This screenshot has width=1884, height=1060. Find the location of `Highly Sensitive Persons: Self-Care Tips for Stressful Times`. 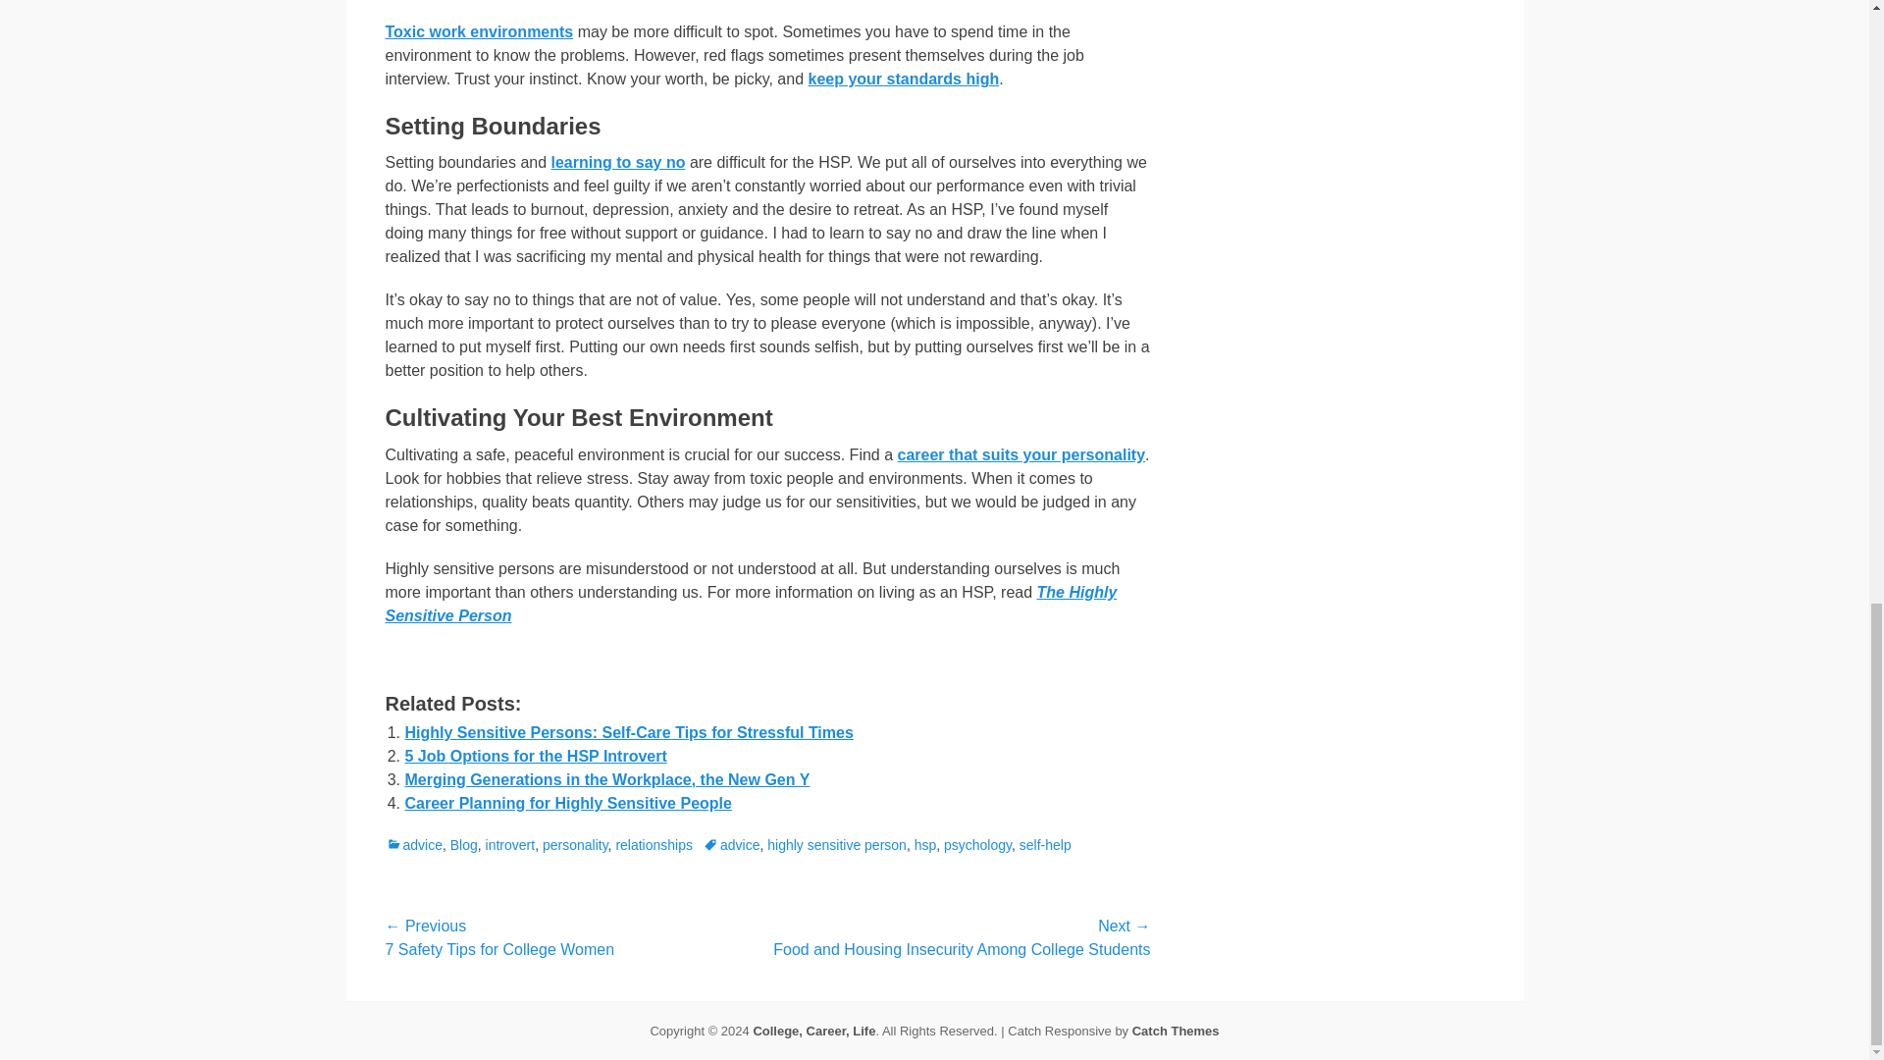

Highly Sensitive Persons: Self-Care Tips for Stressful Times is located at coordinates (628, 732).